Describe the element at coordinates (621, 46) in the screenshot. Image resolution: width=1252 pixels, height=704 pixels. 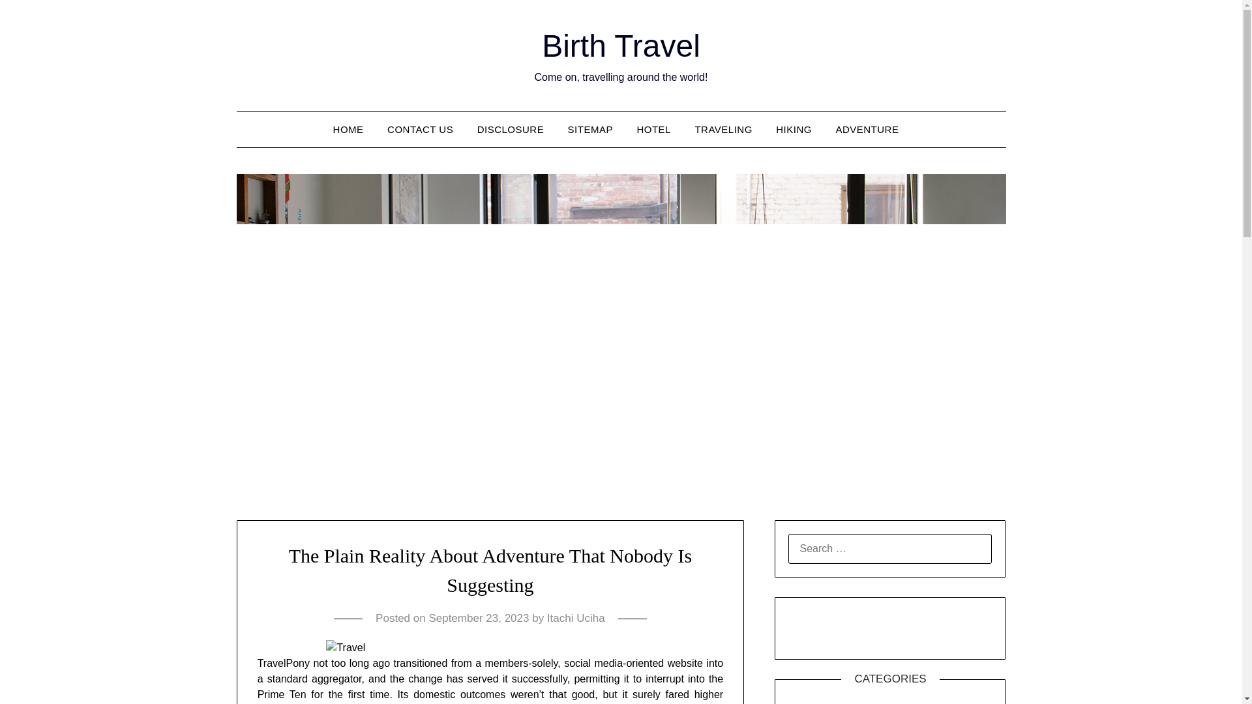
I see `Birth Travel` at that location.